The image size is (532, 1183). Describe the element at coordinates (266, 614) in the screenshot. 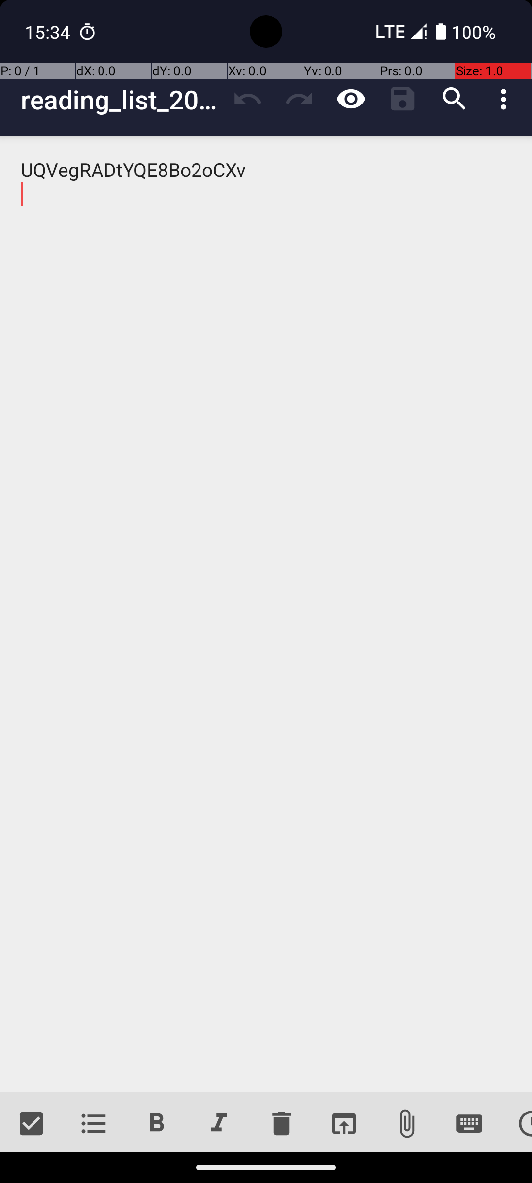

I see `UQVegRADtYQE8Bo2oCXv
` at that location.